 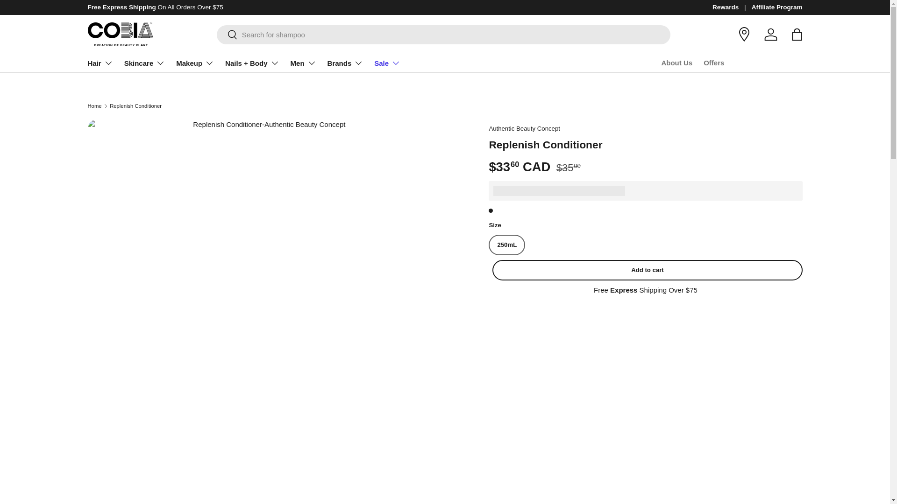 I want to click on Rewards, so click(x=732, y=7).